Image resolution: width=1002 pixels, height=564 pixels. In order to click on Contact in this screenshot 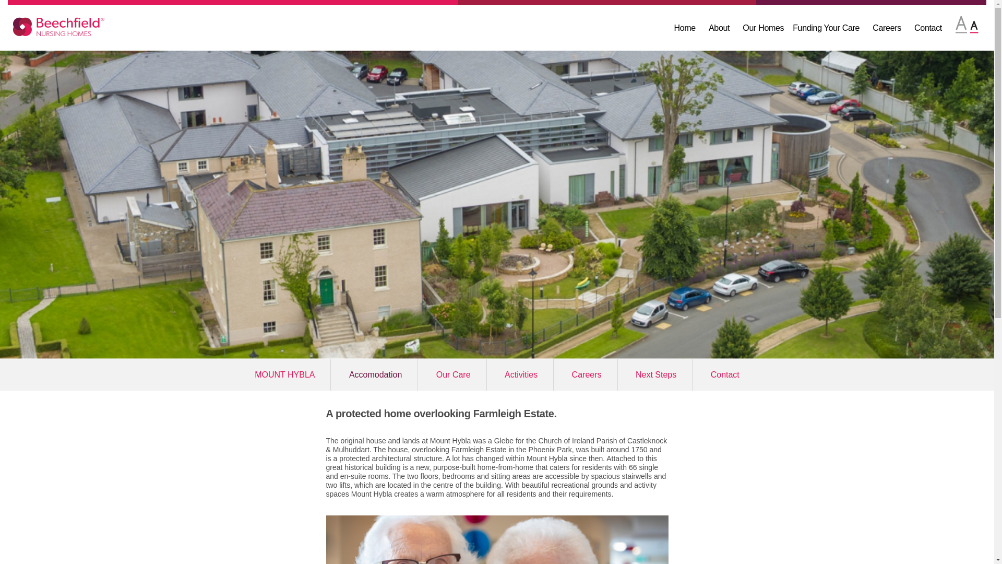, I will do `click(724, 374)`.